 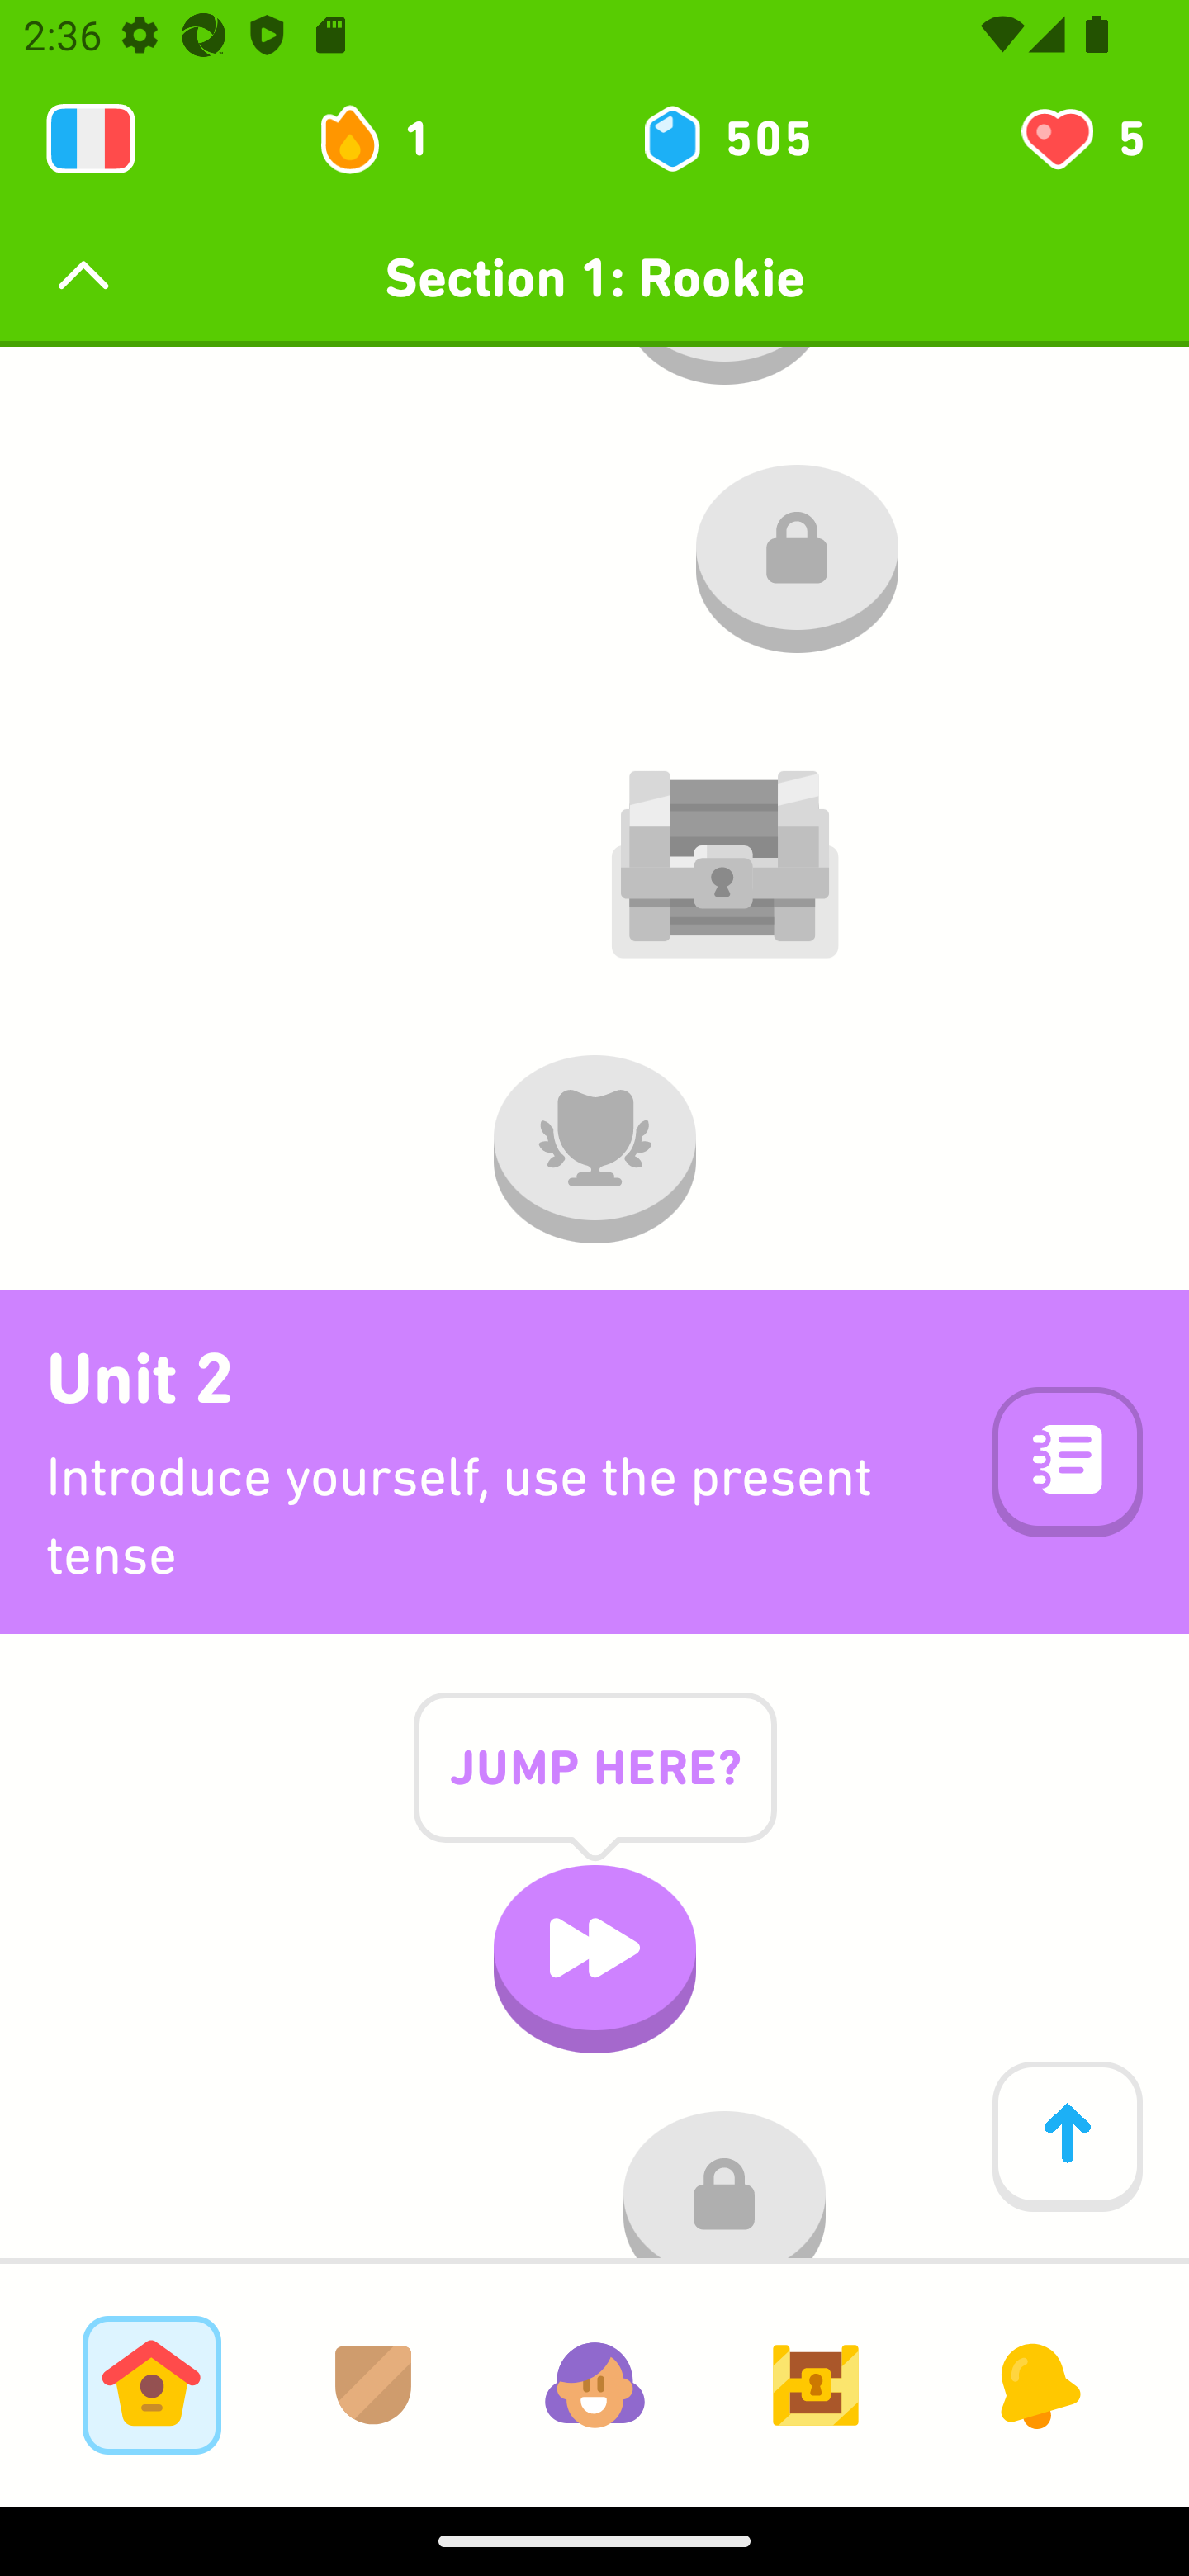 I want to click on Section 1: Rookie, so click(x=594, y=277).